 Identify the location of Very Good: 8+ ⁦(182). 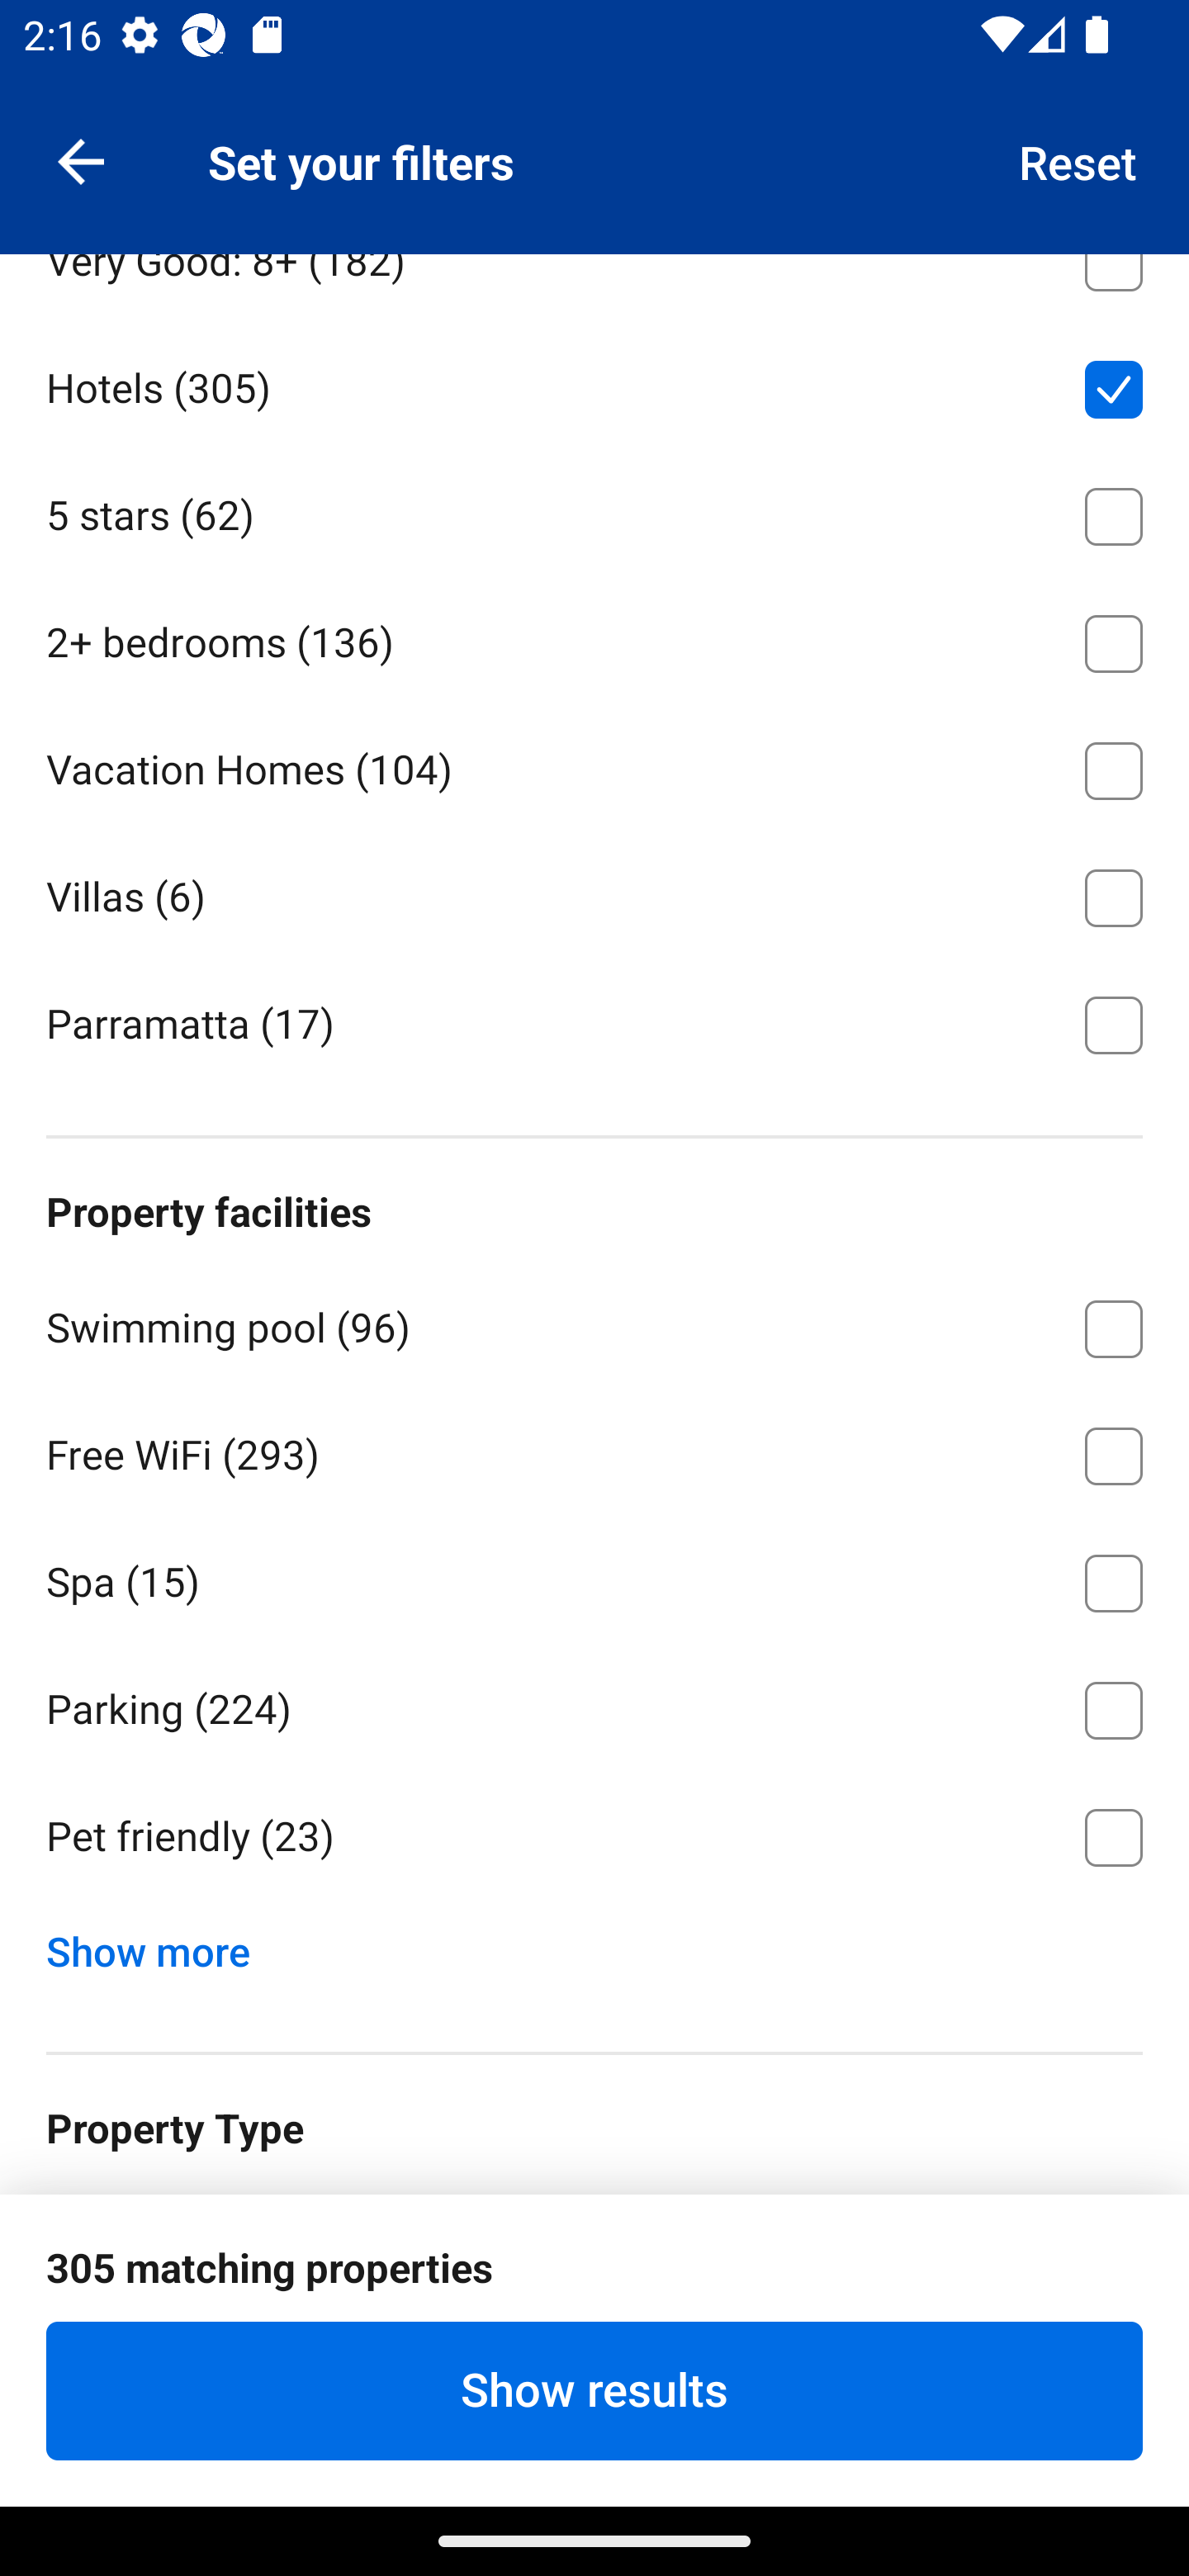
(594, 286).